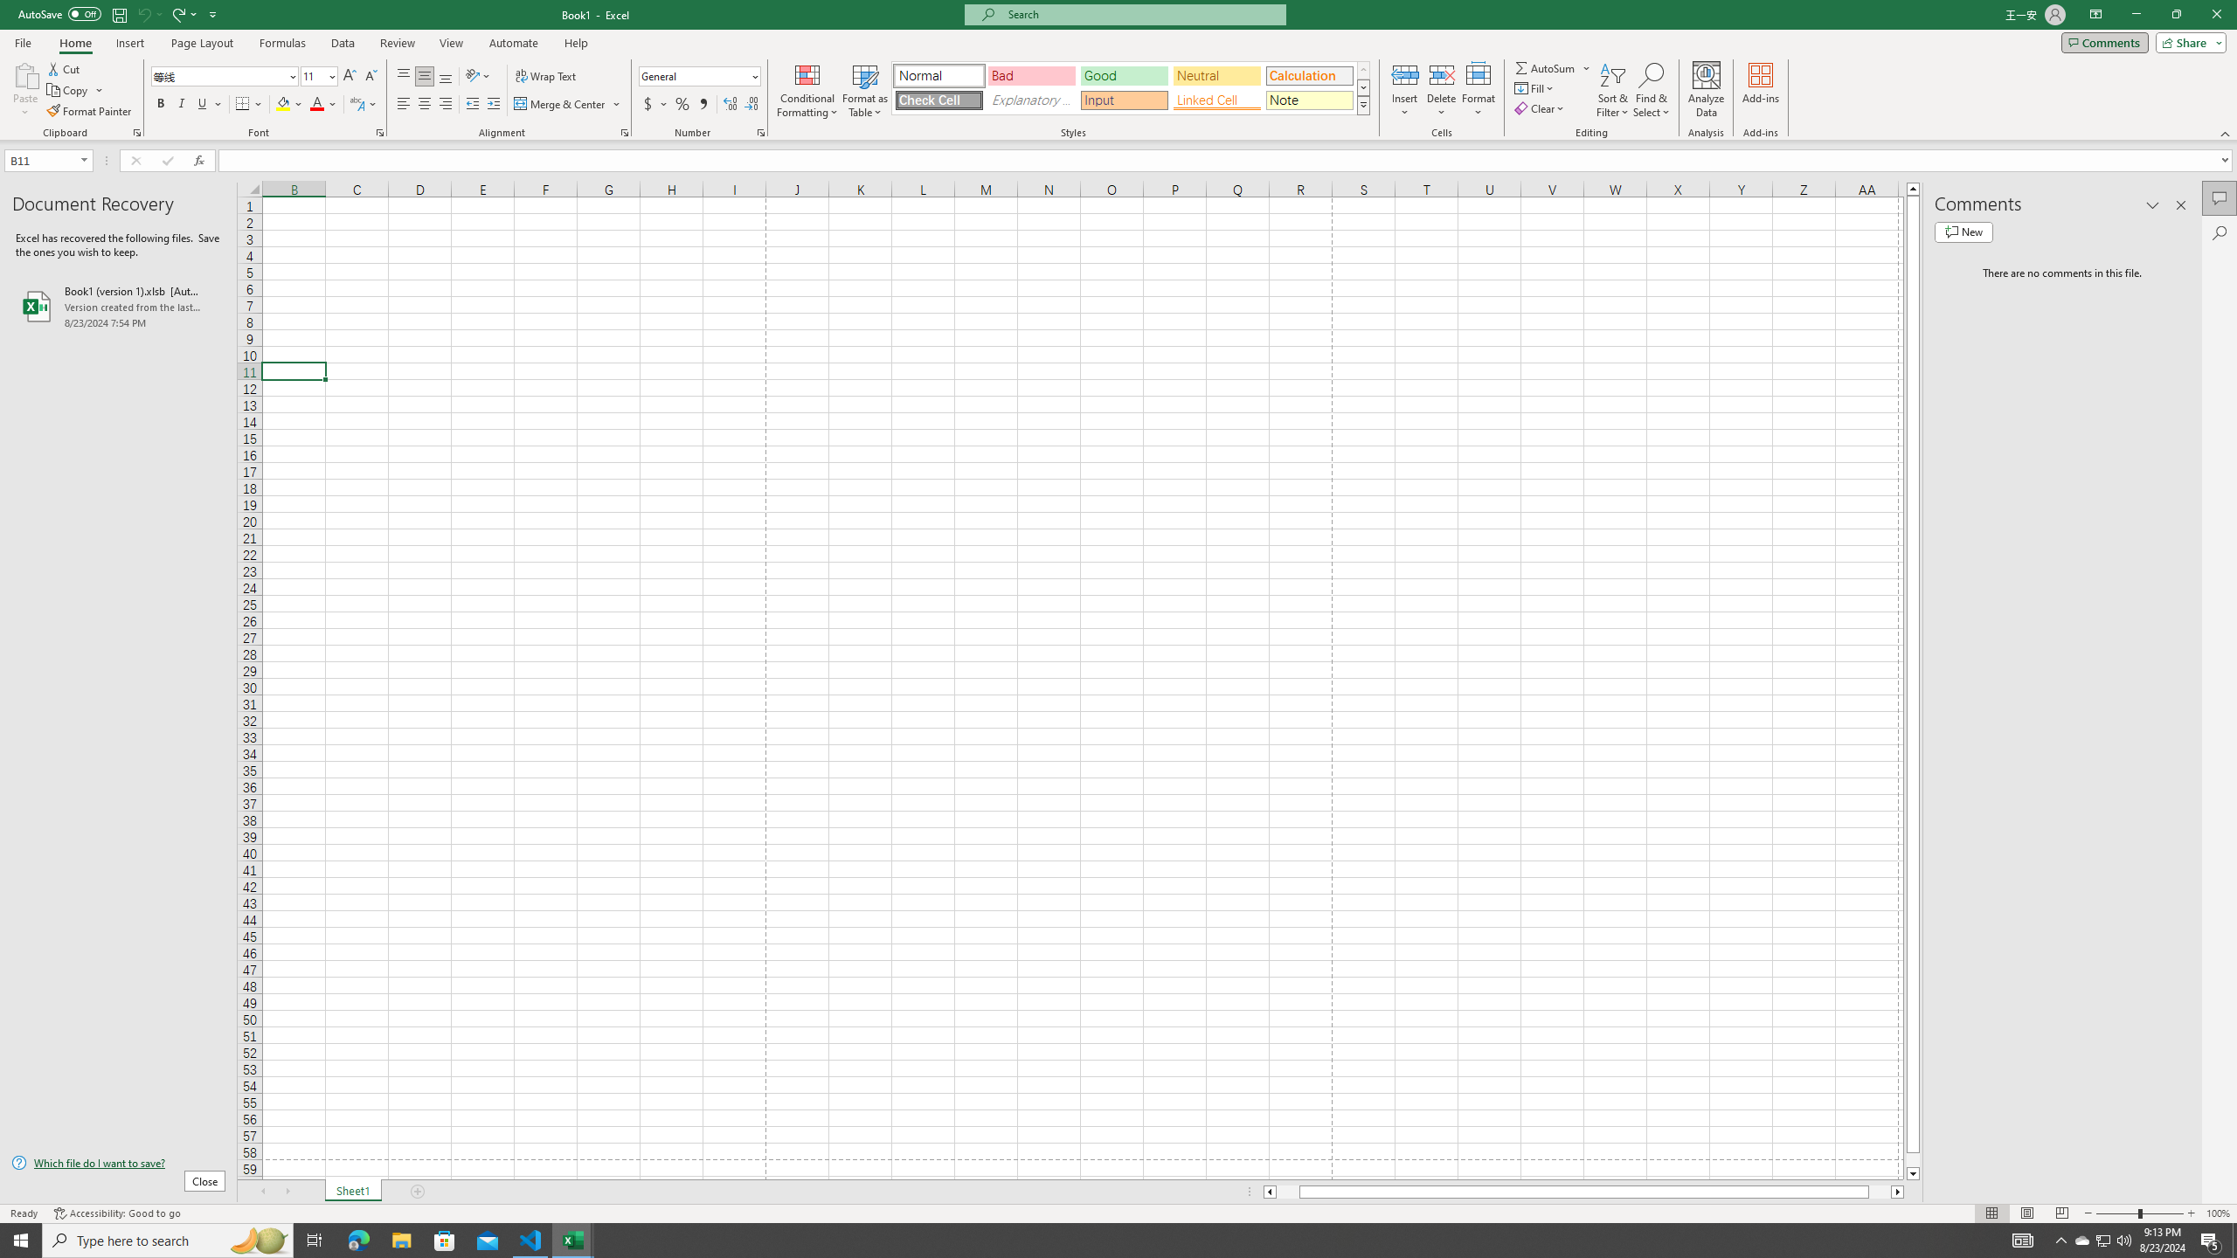  Describe the element at coordinates (25, 74) in the screenshot. I see `Paste` at that location.